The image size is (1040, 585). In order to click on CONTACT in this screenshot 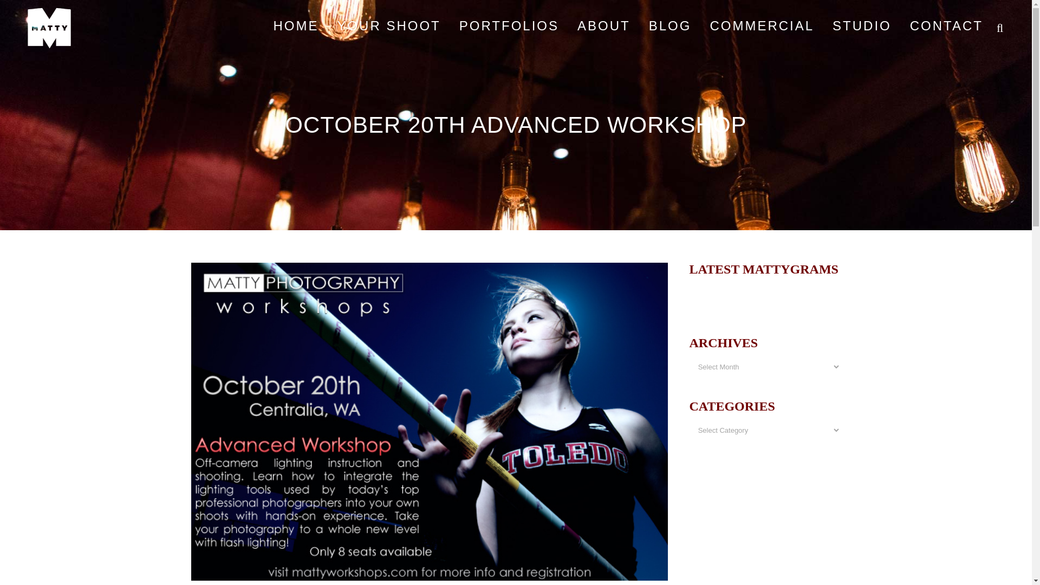, I will do `click(946, 26)`.